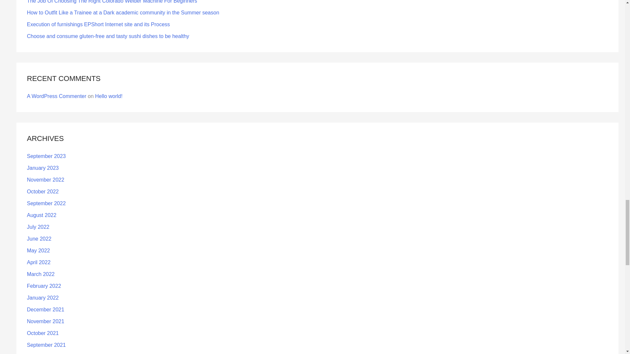  I want to click on June 2022, so click(39, 239).